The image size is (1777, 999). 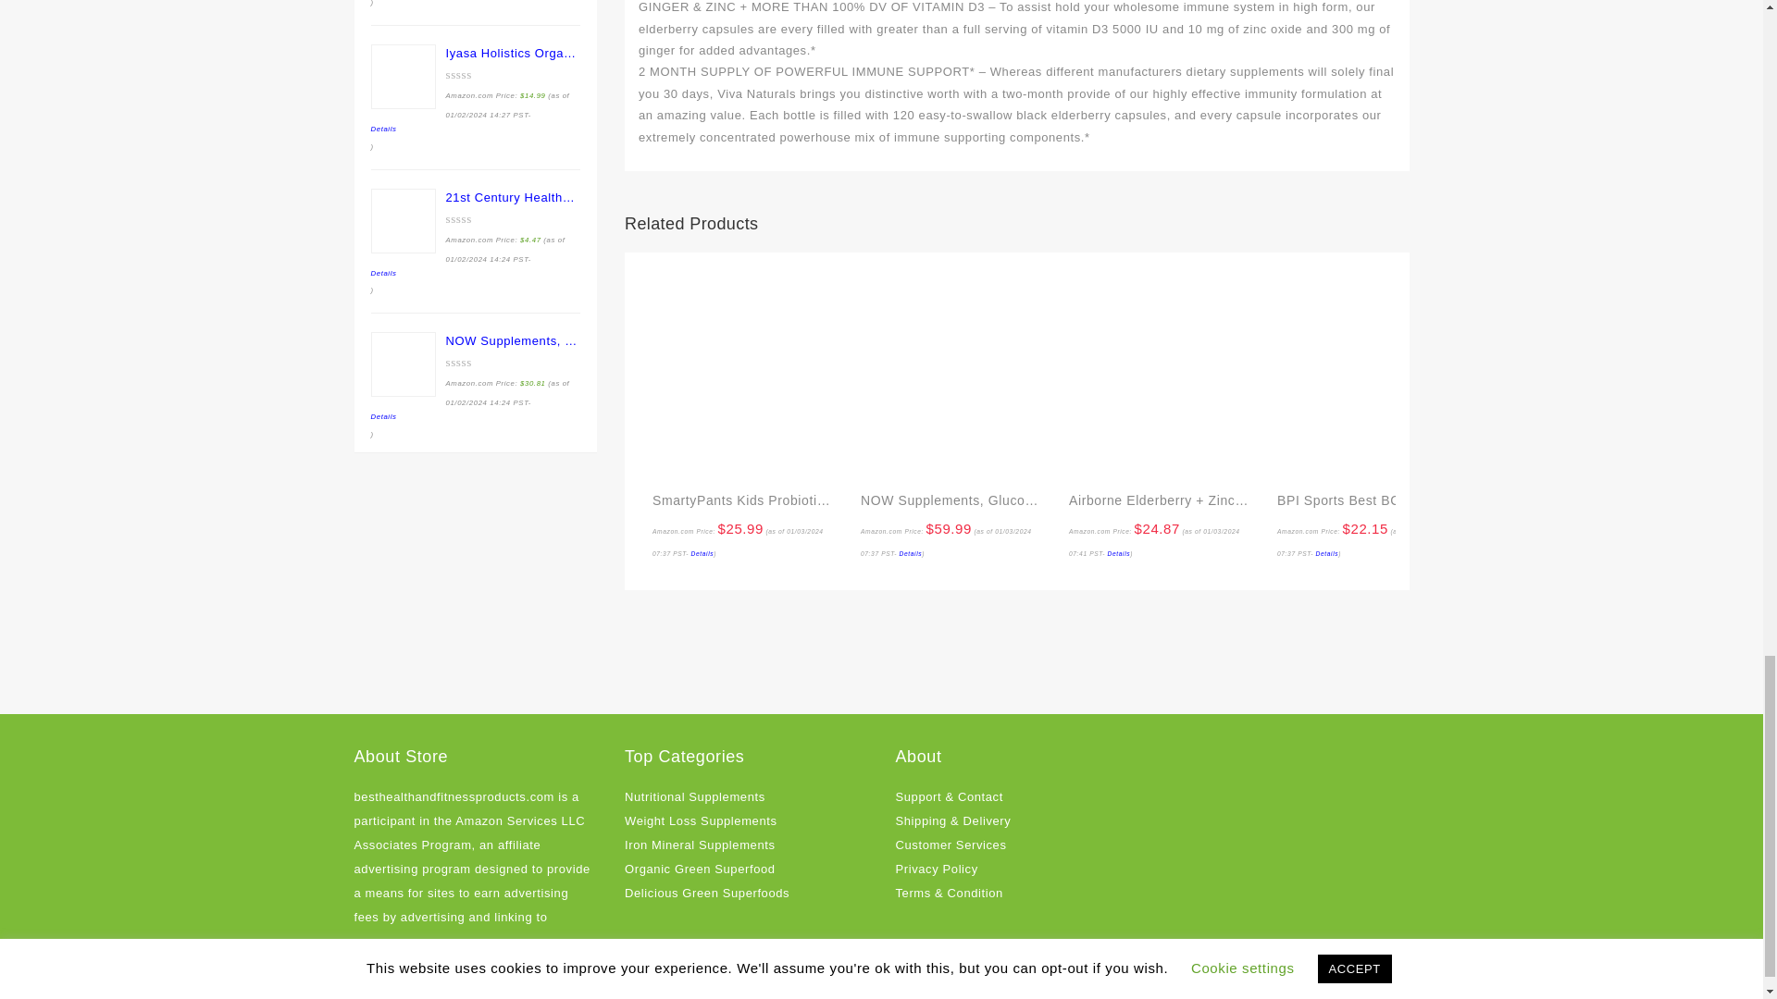 What do you see at coordinates (702, 553) in the screenshot?
I see `Details` at bounding box center [702, 553].